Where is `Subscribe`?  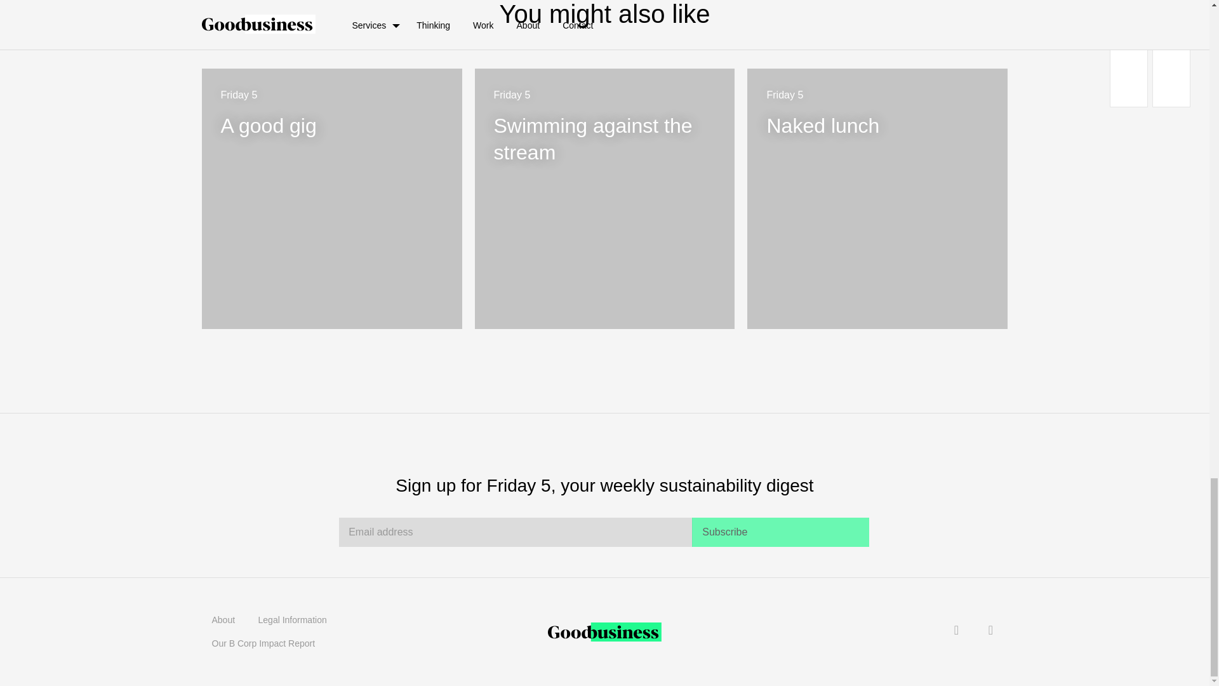 Subscribe is located at coordinates (604, 199).